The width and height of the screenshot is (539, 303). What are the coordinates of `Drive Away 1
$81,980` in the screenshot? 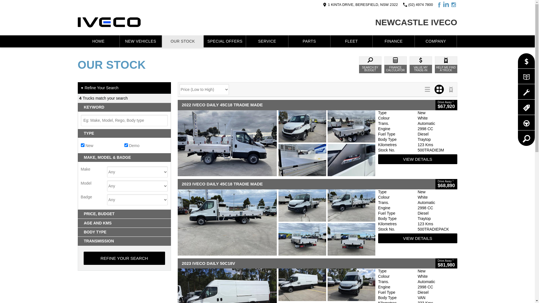 It's located at (446, 264).